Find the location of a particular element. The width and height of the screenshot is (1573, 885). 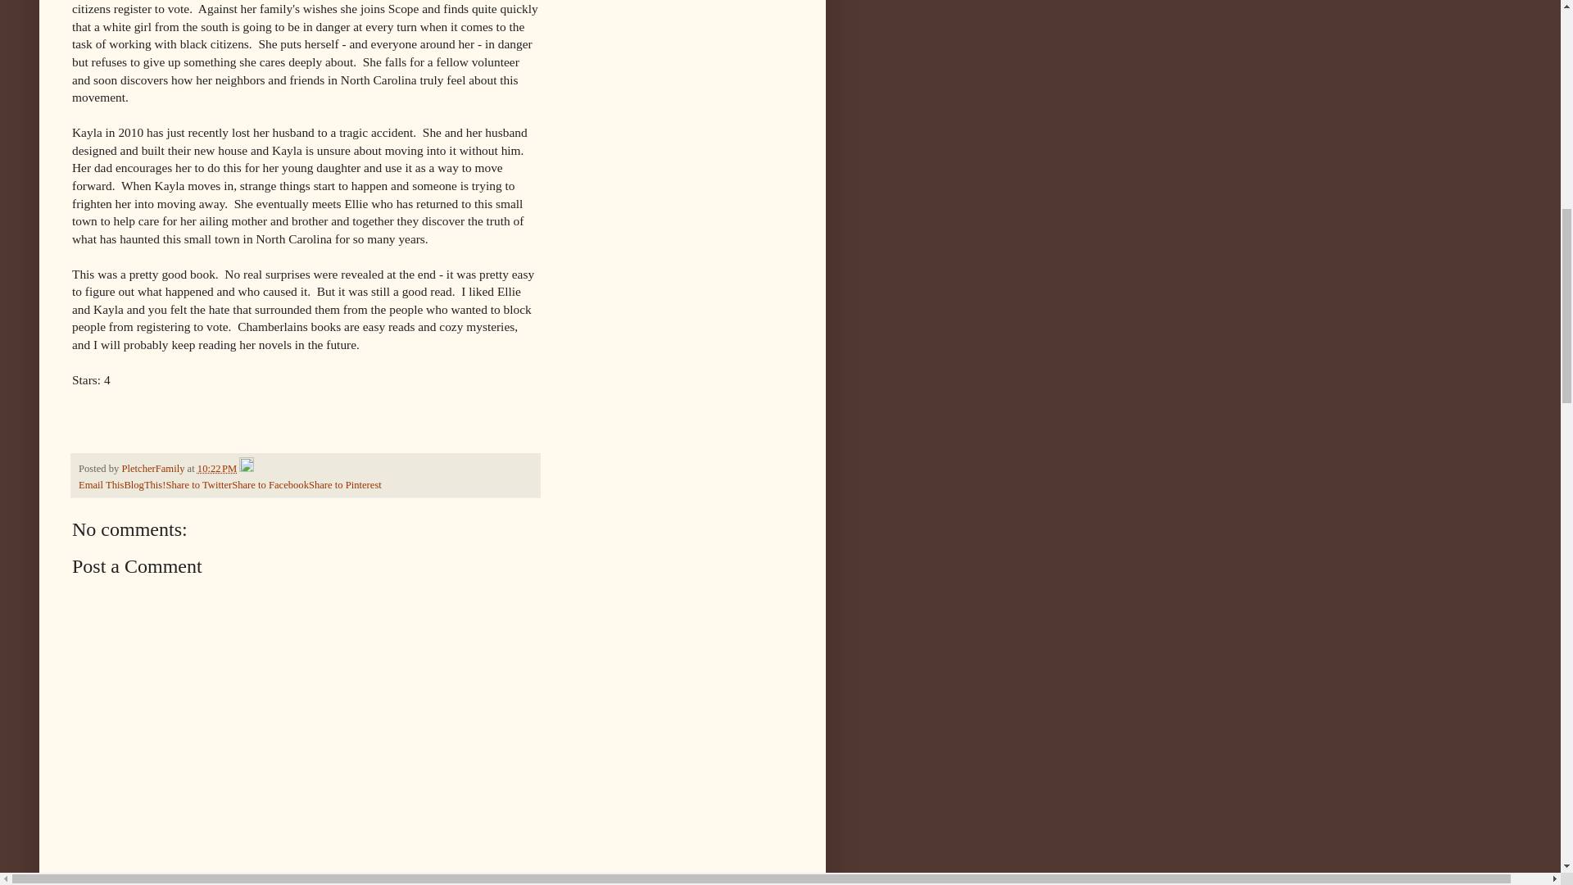

Share to Facebook is located at coordinates (270, 485).